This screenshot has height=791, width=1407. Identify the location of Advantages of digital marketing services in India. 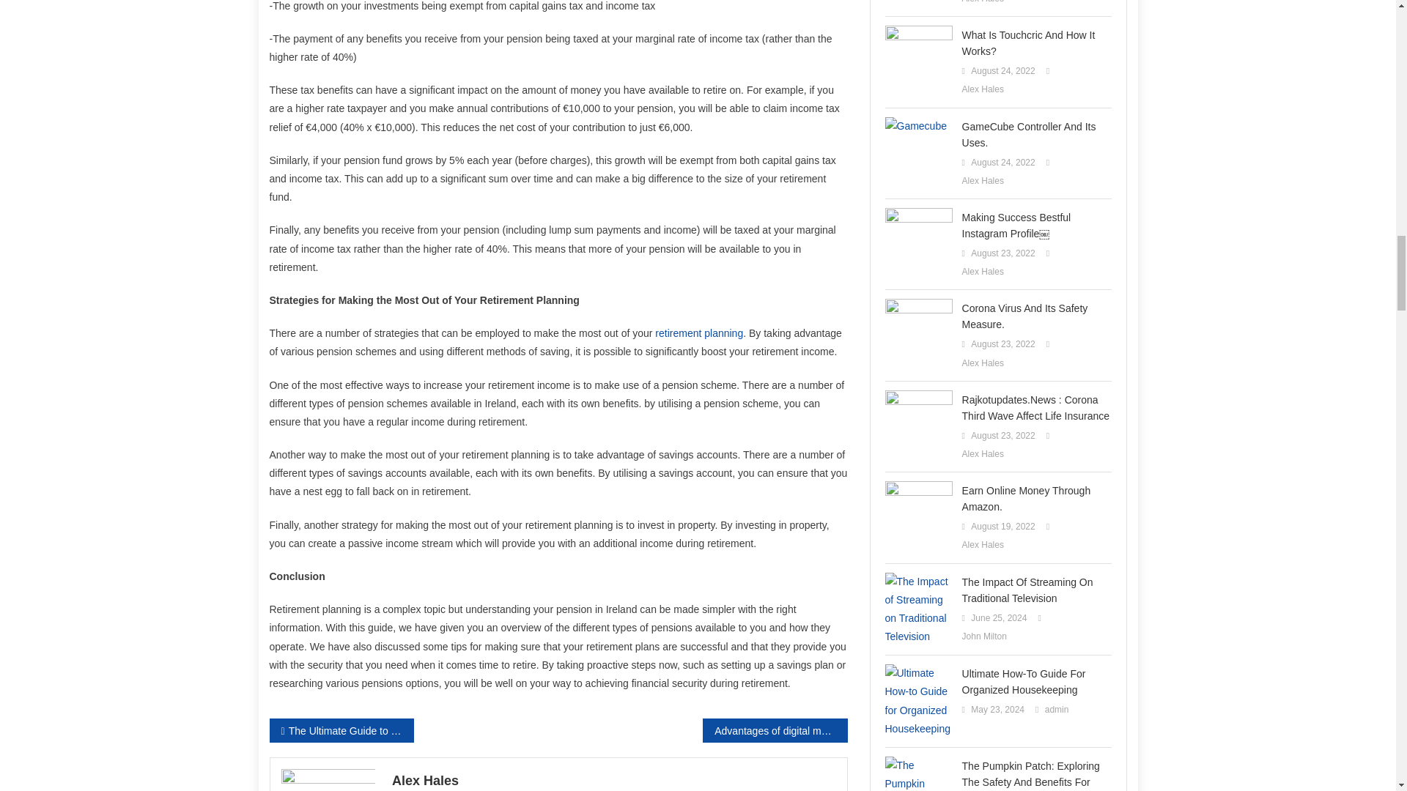
(774, 730).